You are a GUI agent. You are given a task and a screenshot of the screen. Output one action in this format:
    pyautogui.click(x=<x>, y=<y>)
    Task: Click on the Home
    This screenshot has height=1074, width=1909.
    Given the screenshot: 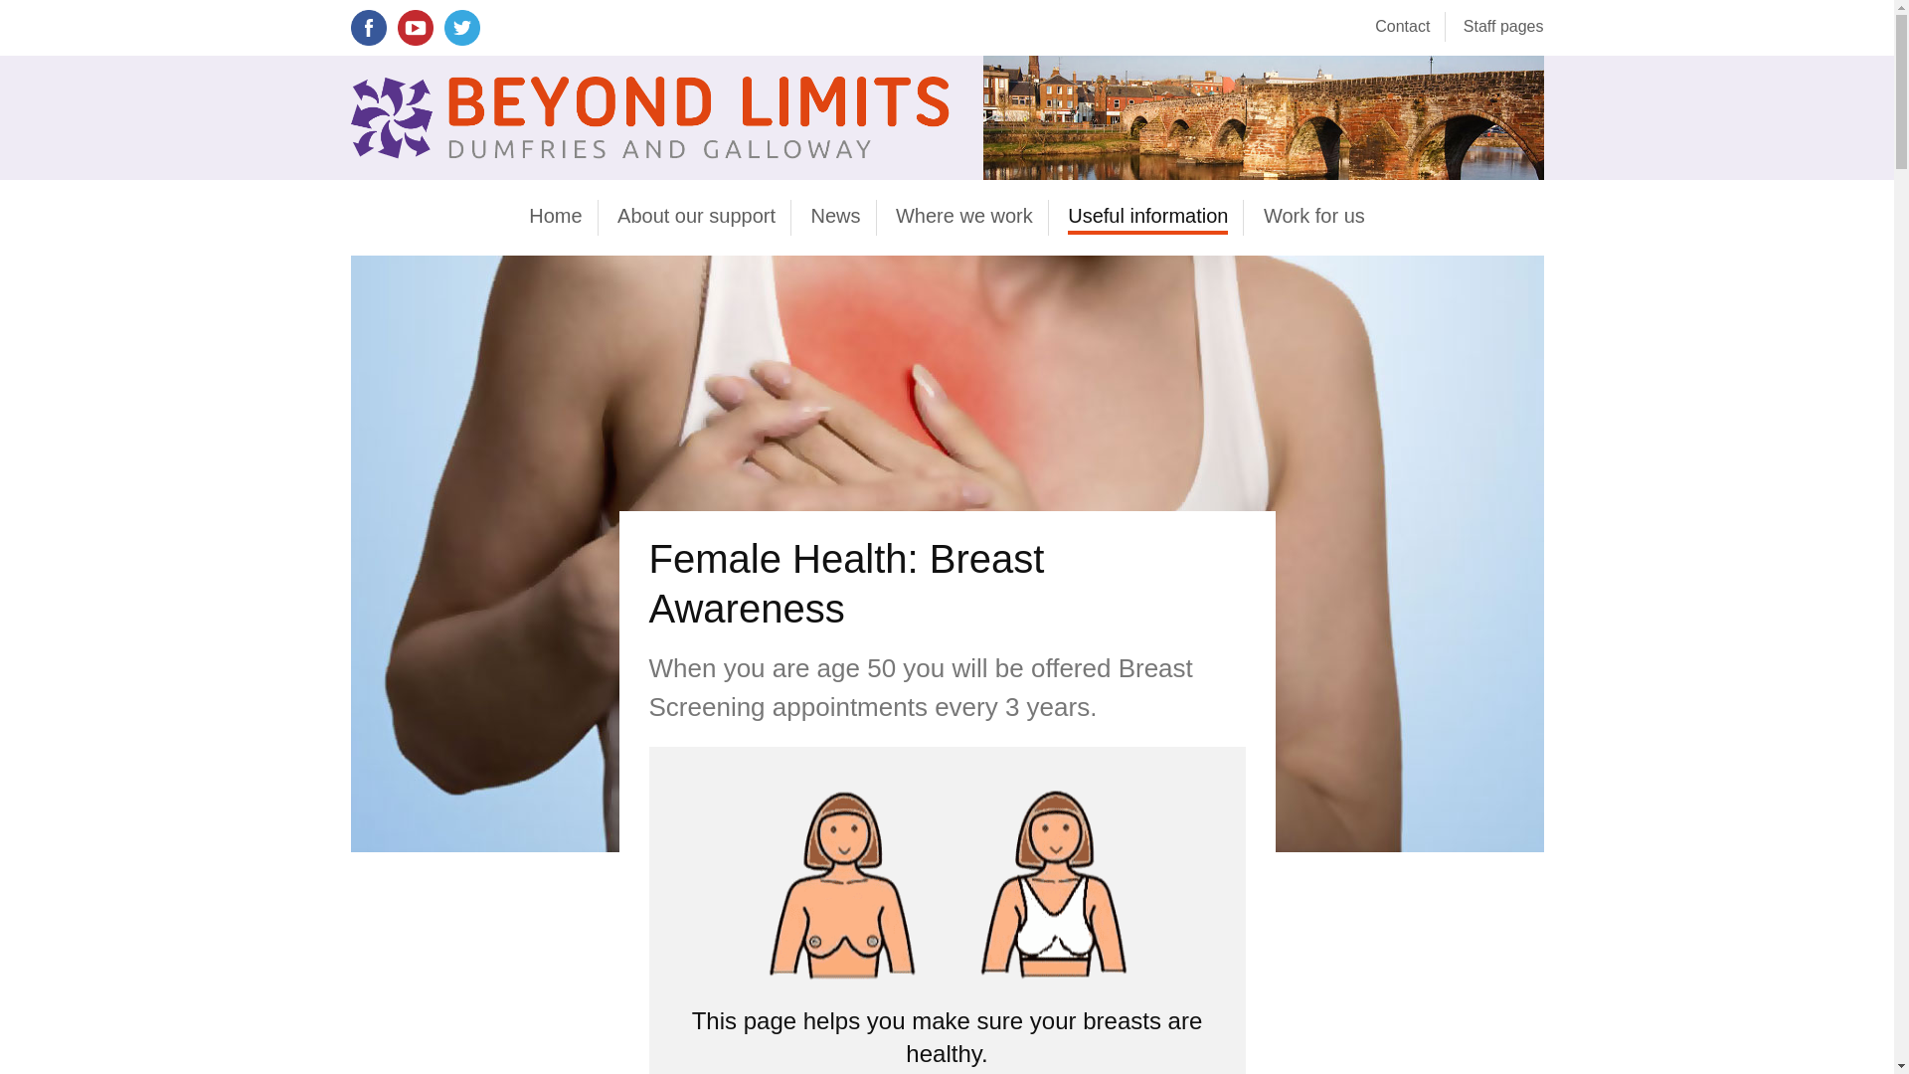 What is the action you would take?
    pyautogui.click(x=555, y=217)
    